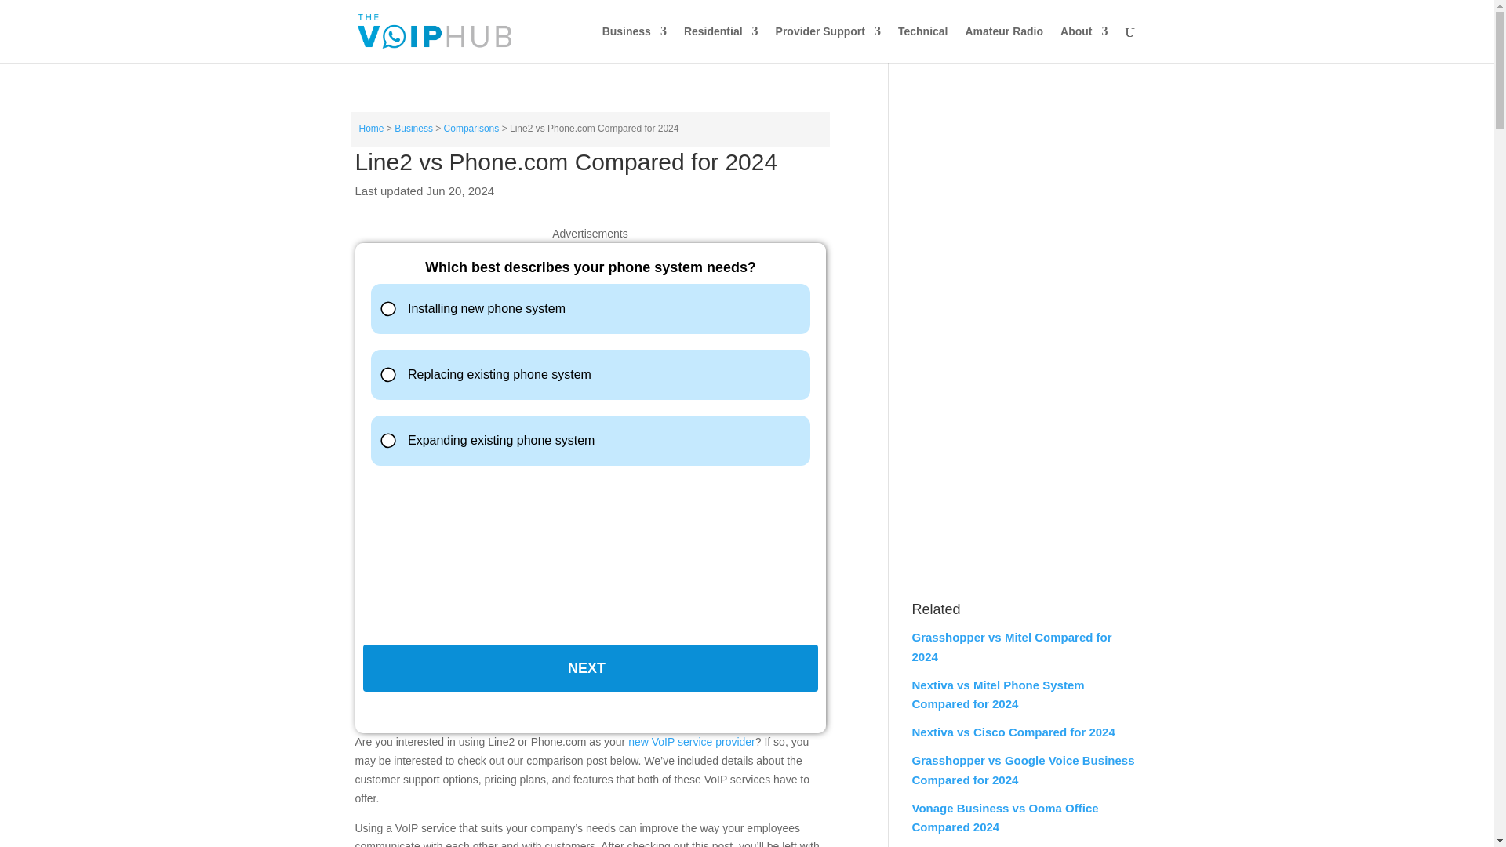 Image resolution: width=1506 pixels, height=847 pixels. What do you see at coordinates (1004, 44) in the screenshot?
I see `Amateur Radio` at bounding box center [1004, 44].